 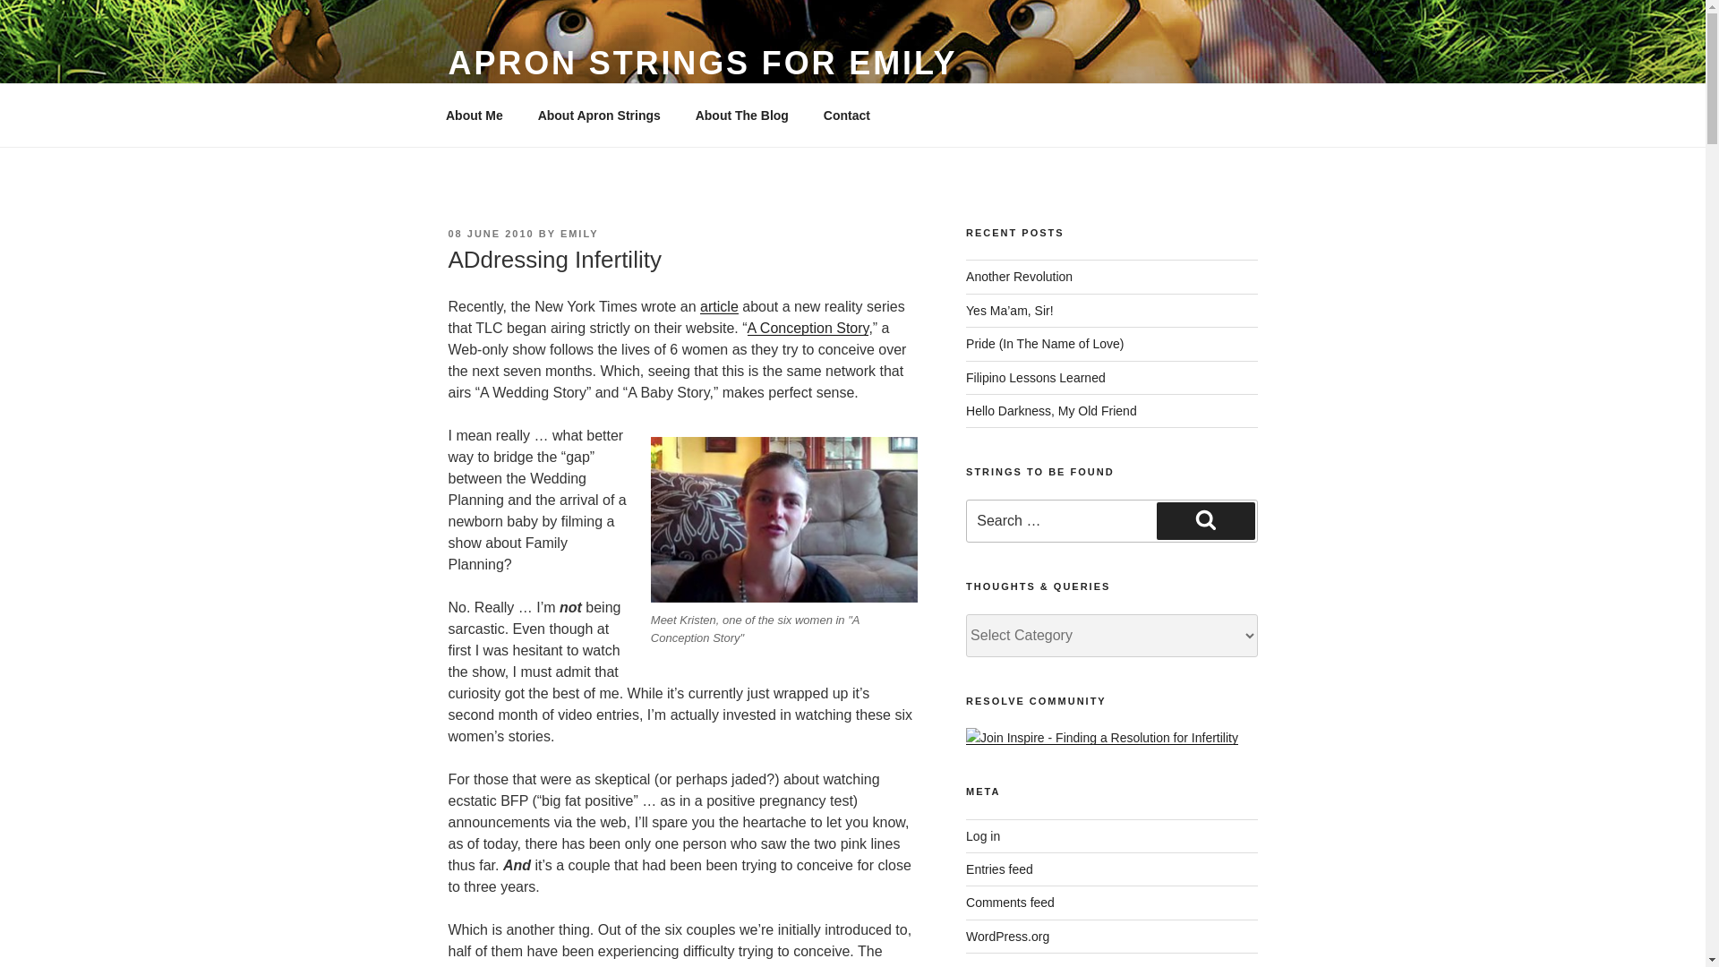 What do you see at coordinates (702, 63) in the screenshot?
I see `APRON STRINGS FOR EMILY` at bounding box center [702, 63].